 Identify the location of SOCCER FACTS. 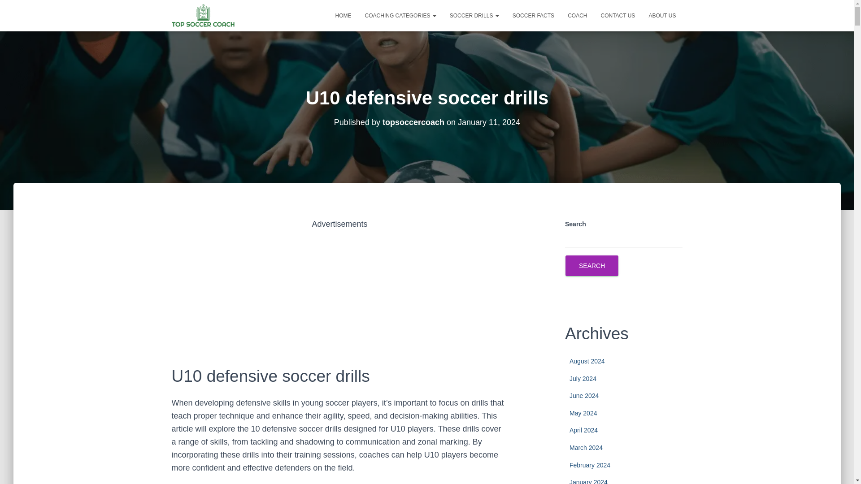
(534, 15).